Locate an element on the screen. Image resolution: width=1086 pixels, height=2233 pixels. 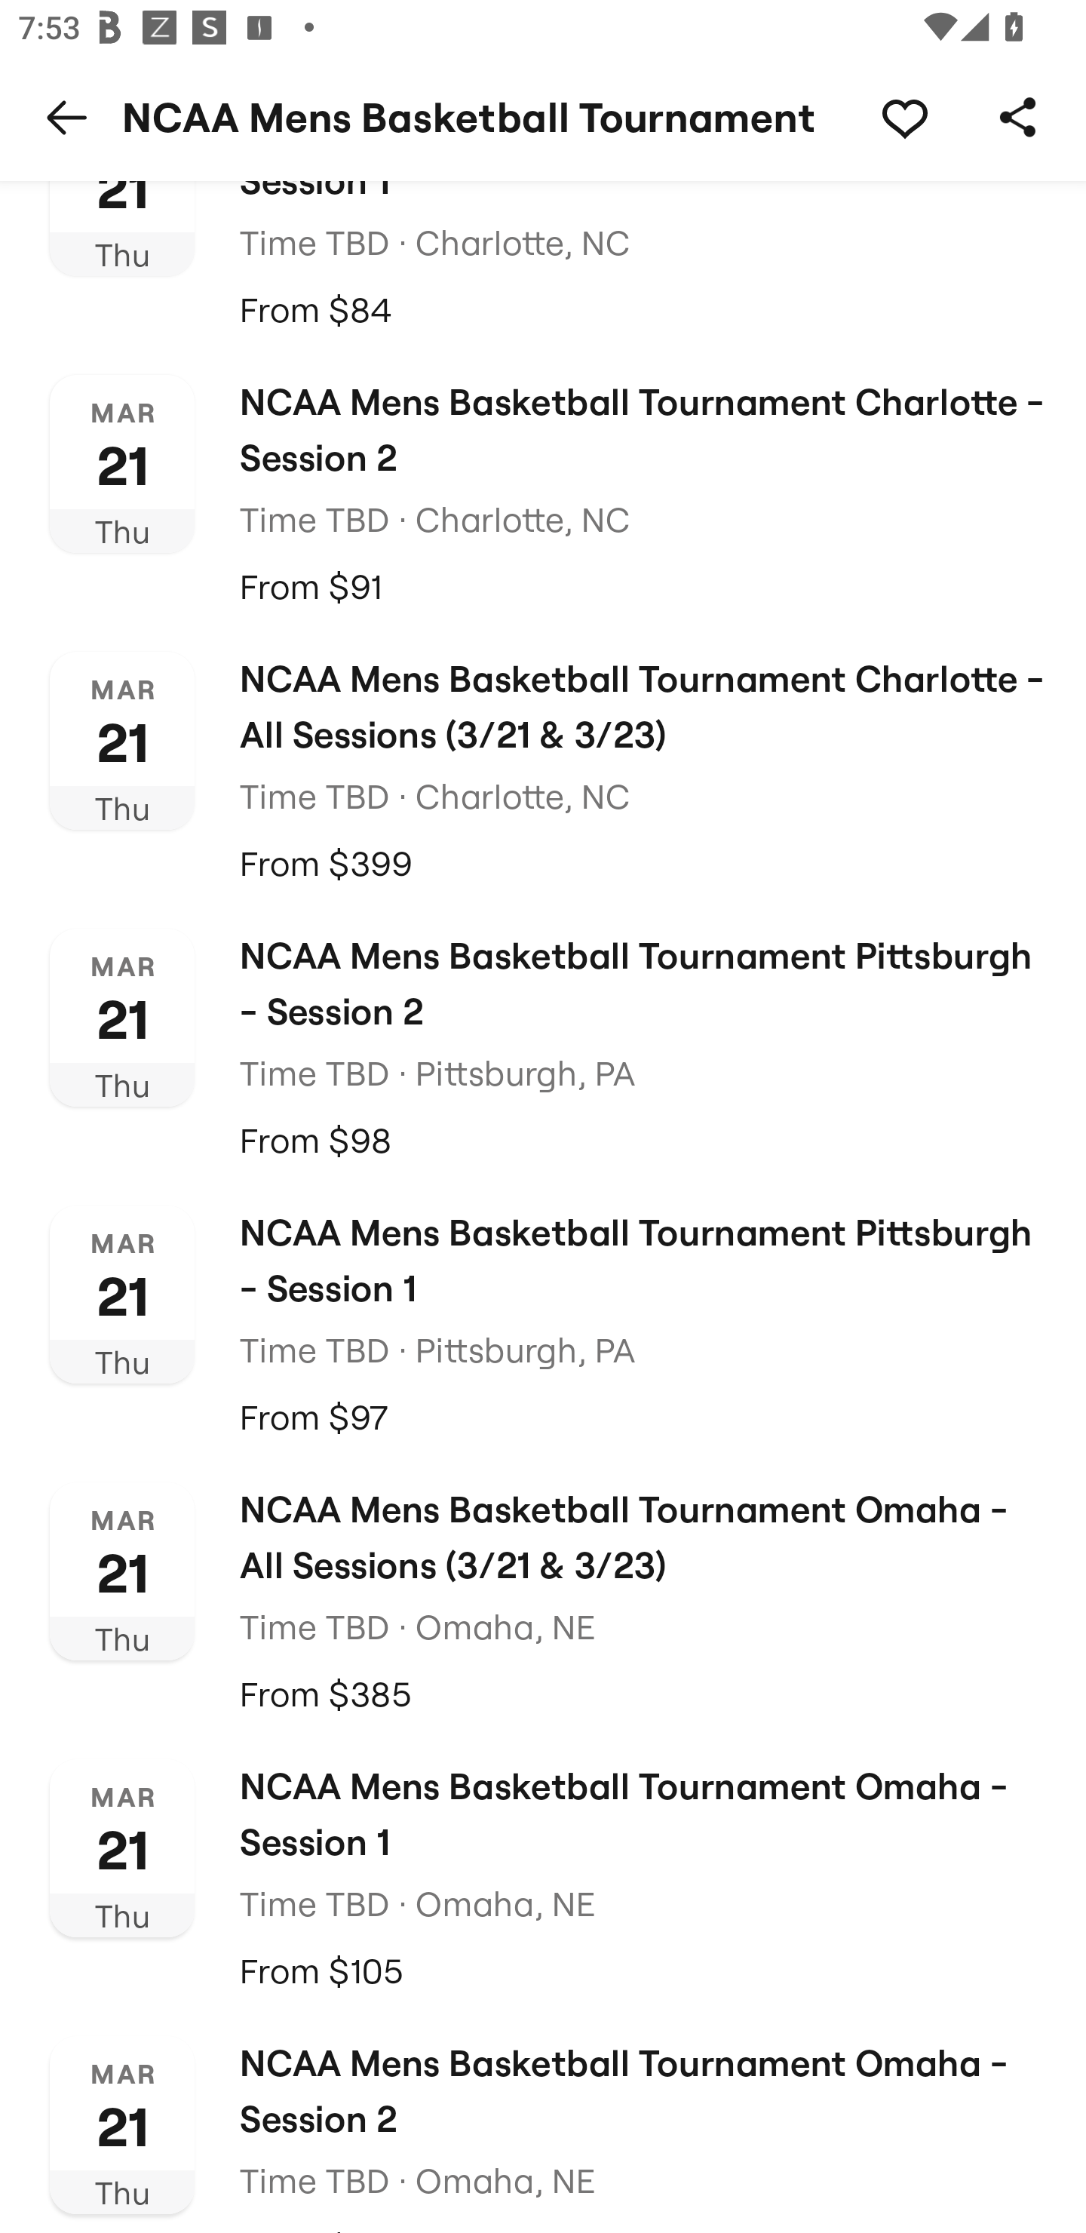
Share this performer is located at coordinates (1018, 116).